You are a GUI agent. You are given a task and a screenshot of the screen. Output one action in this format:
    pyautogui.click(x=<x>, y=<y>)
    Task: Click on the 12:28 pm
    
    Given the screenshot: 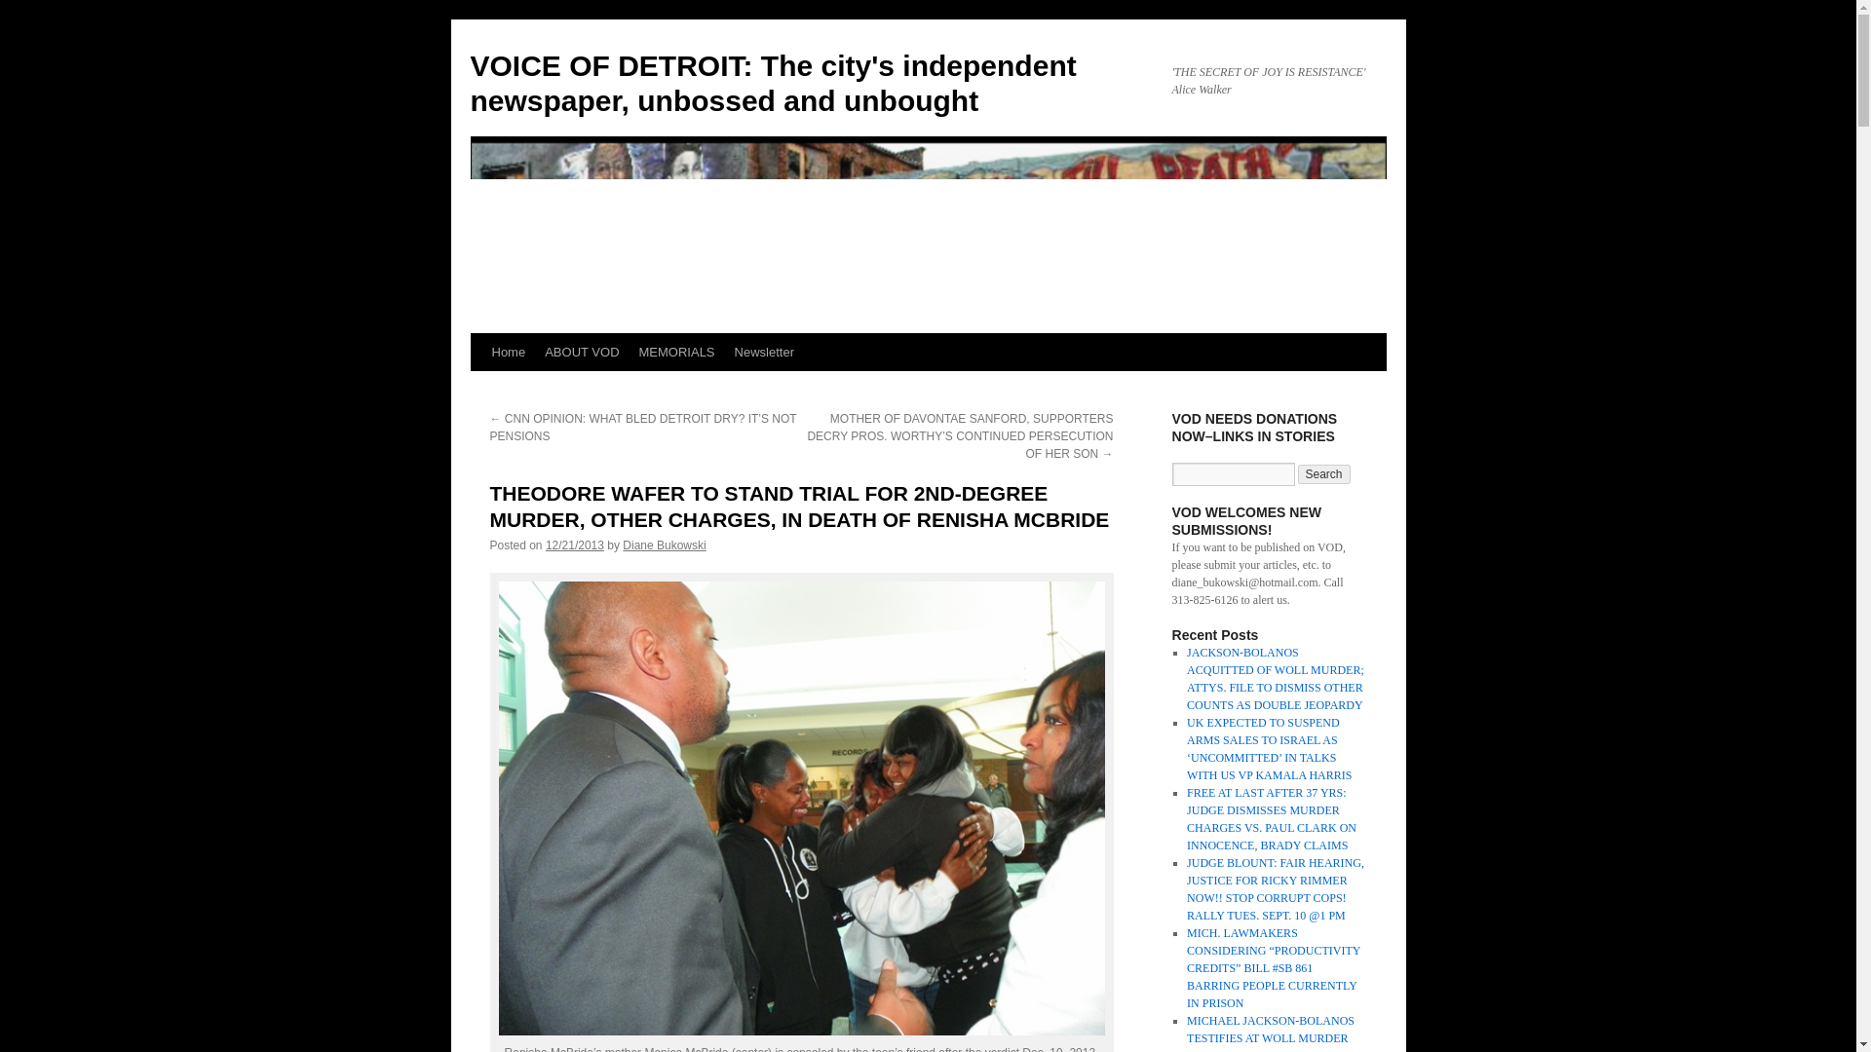 What is the action you would take?
    pyautogui.click(x=575, y=545)
    